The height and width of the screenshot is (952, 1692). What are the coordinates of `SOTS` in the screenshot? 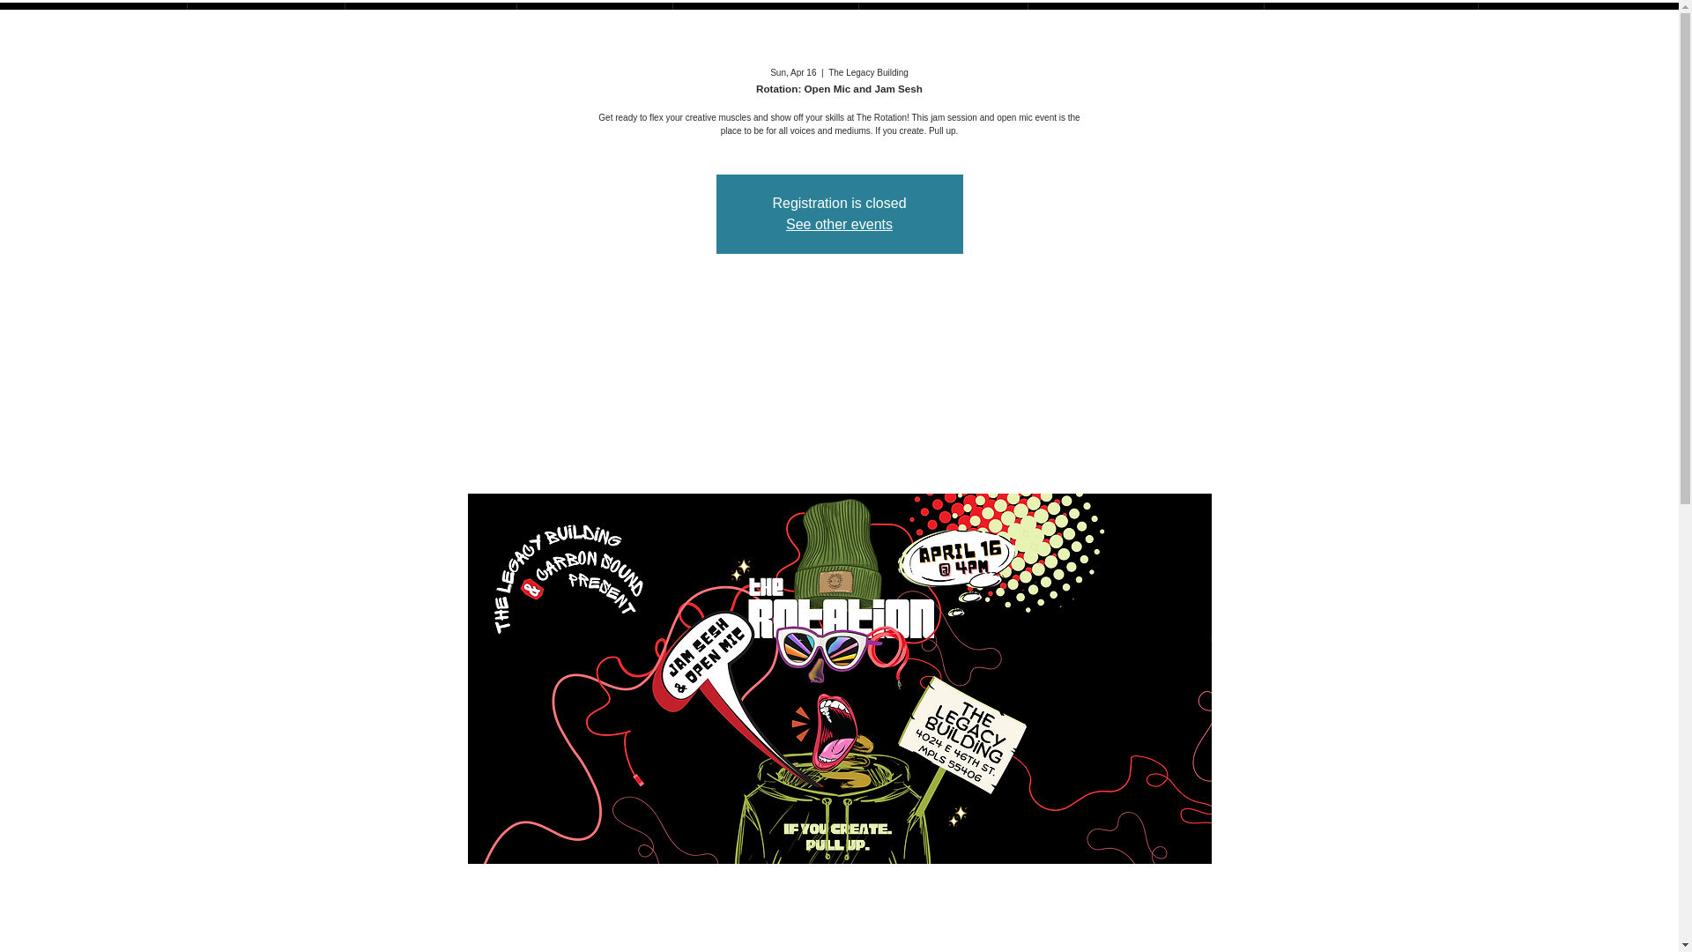 It's located at (594, 21).